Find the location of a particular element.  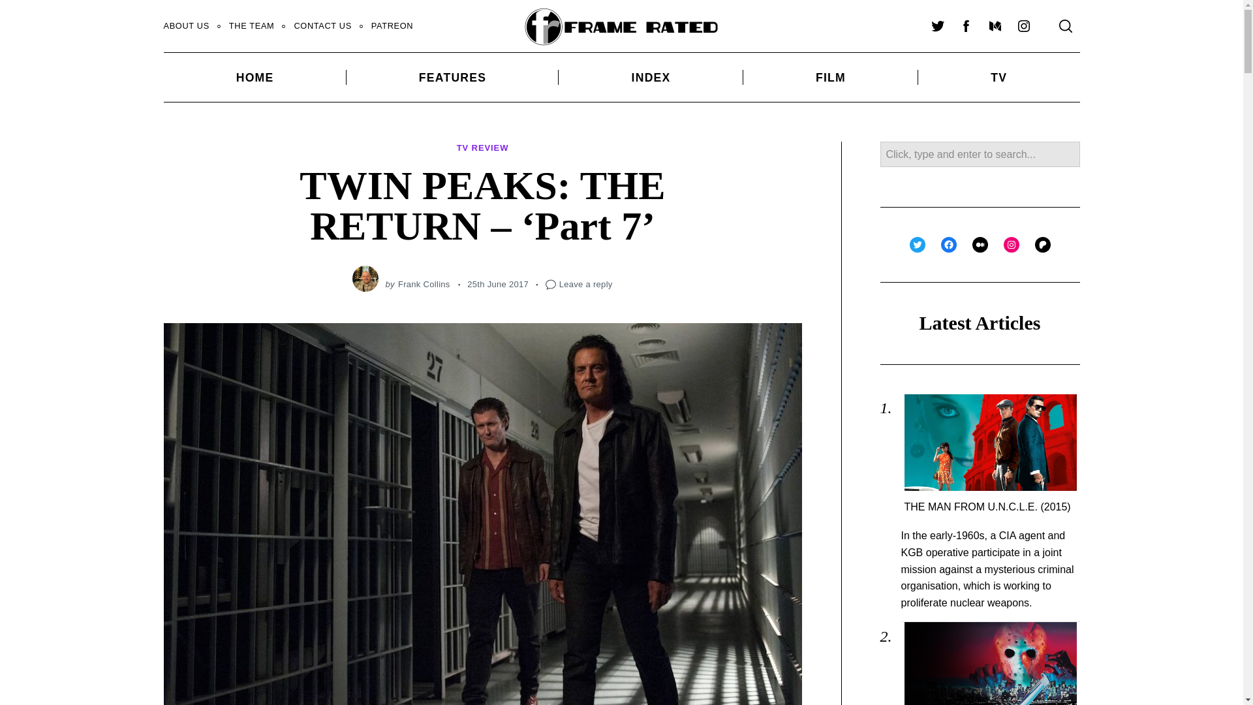

Instagram is located at coordinates (1023, 26).